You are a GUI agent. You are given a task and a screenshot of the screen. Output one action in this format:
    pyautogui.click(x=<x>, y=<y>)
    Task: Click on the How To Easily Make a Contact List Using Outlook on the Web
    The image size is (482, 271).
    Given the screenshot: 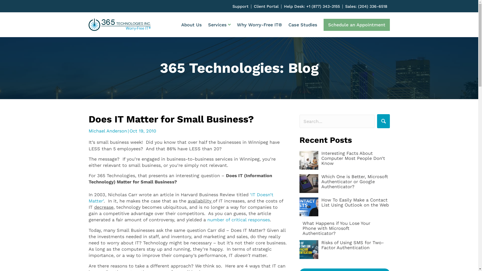 What is the action you would take?
    pyautogui.click(x=355, y=202)
    